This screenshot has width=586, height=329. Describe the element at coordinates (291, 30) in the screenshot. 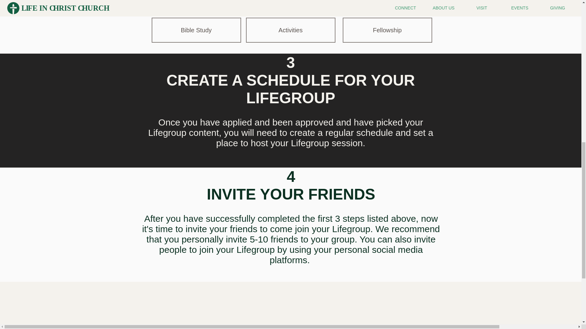

I see `Activities` at that location.